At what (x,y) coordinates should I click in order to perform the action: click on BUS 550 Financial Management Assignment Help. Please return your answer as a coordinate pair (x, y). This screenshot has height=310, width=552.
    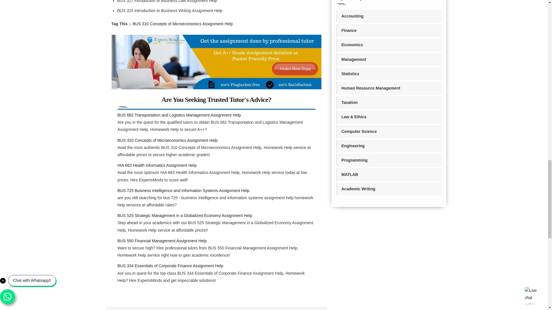
    Looking at the image, I should click on (162, 241).